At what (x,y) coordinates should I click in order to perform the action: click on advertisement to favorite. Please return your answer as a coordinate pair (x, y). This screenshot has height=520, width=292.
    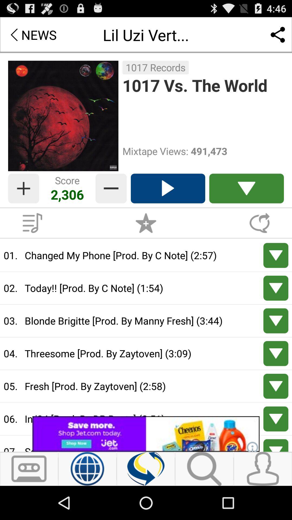
    Looking at the image, I should click on (146, 223).